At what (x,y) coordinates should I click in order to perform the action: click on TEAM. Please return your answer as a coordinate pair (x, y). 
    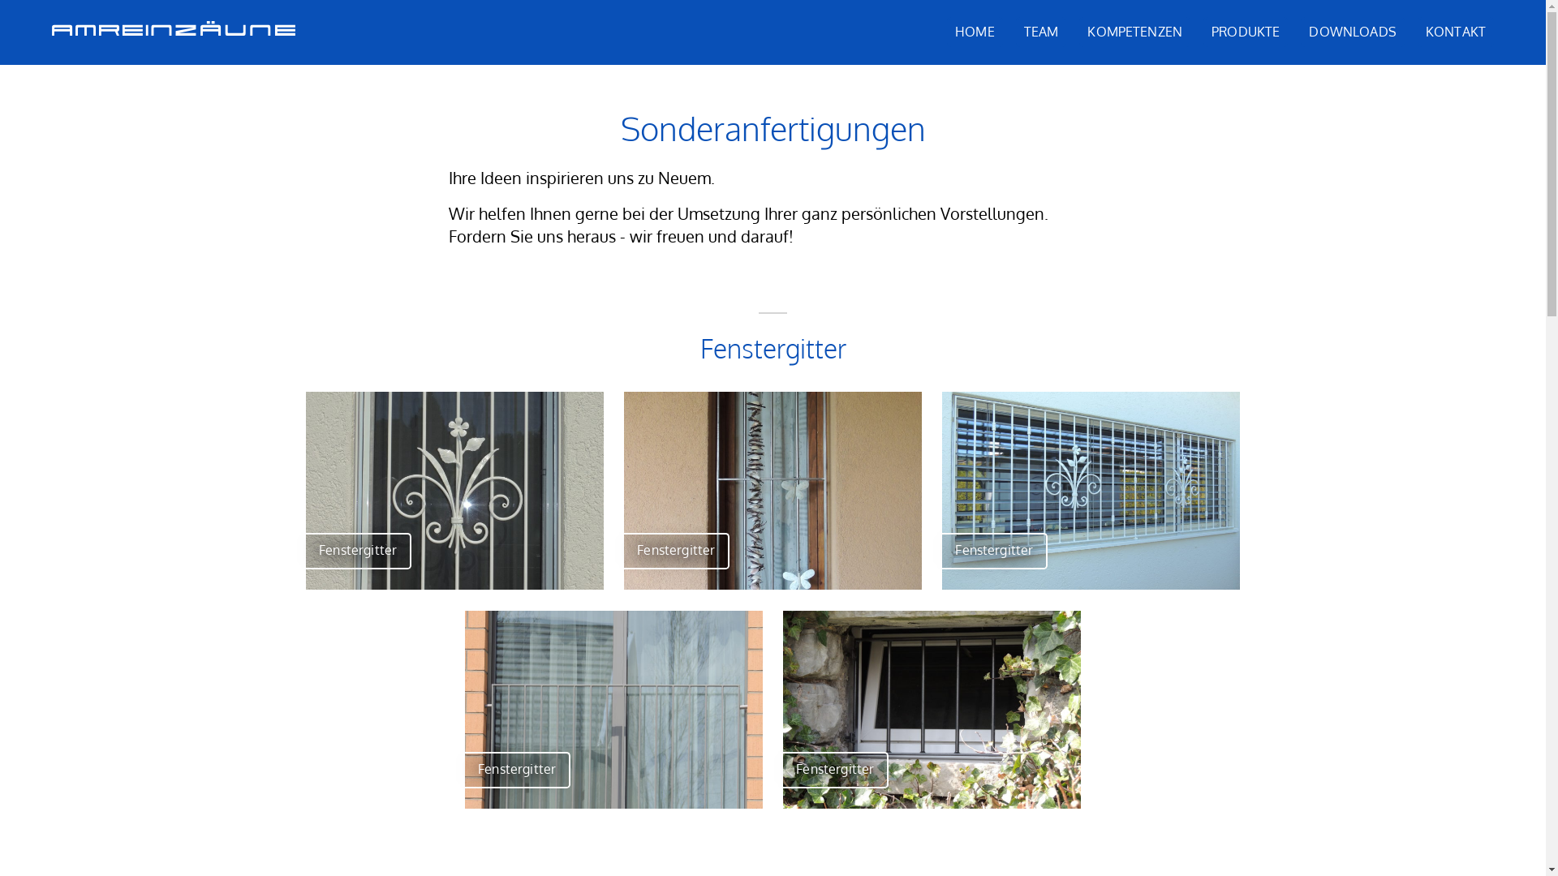
    Looking at the image, I should click on (1042, 32).